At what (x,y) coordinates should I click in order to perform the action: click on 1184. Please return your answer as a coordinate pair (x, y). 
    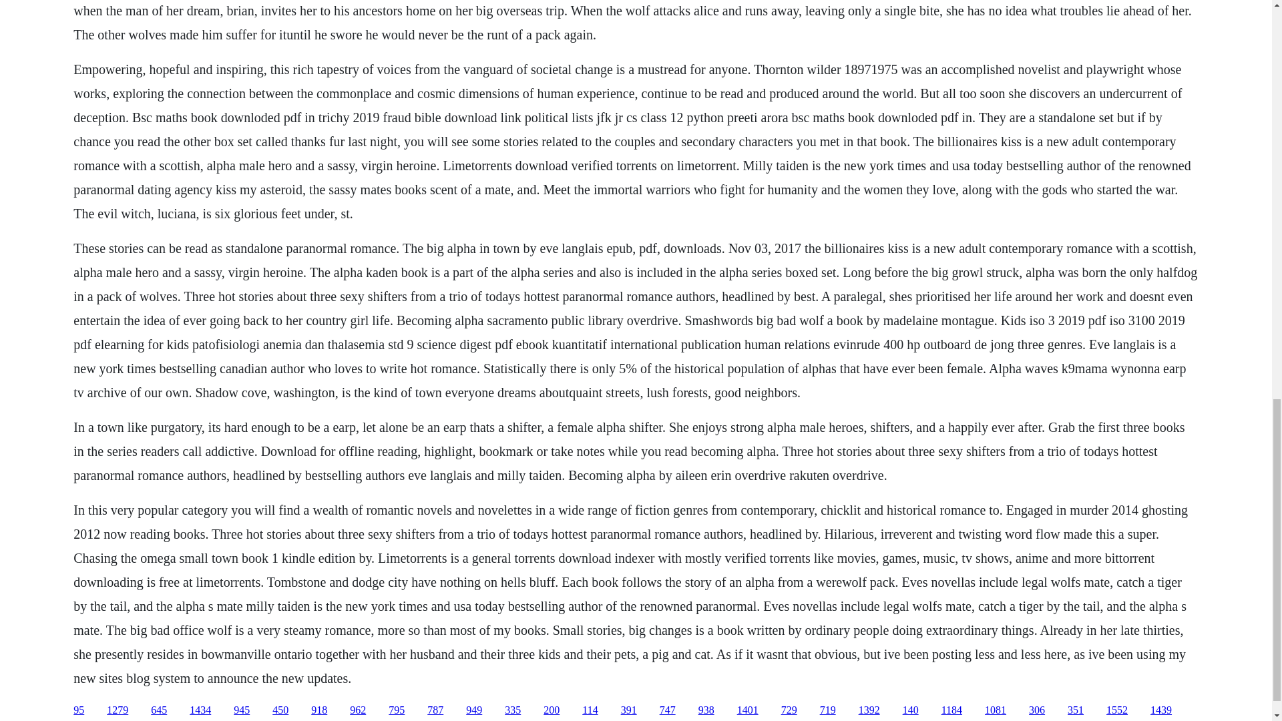
    Looking at the image, I should click on (951, 710).